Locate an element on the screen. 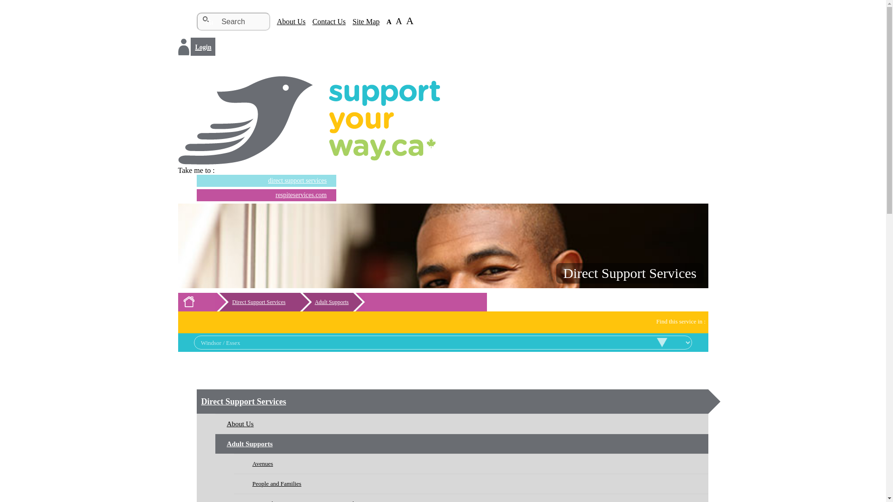 This screenshot has width=893, height=502. Large Font Size is located at coordinates (398, 21).